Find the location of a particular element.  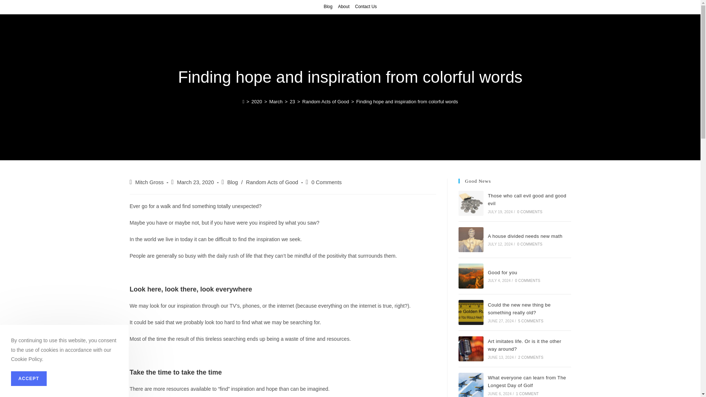

Mitch Gross is located at coordinates (149, 182).